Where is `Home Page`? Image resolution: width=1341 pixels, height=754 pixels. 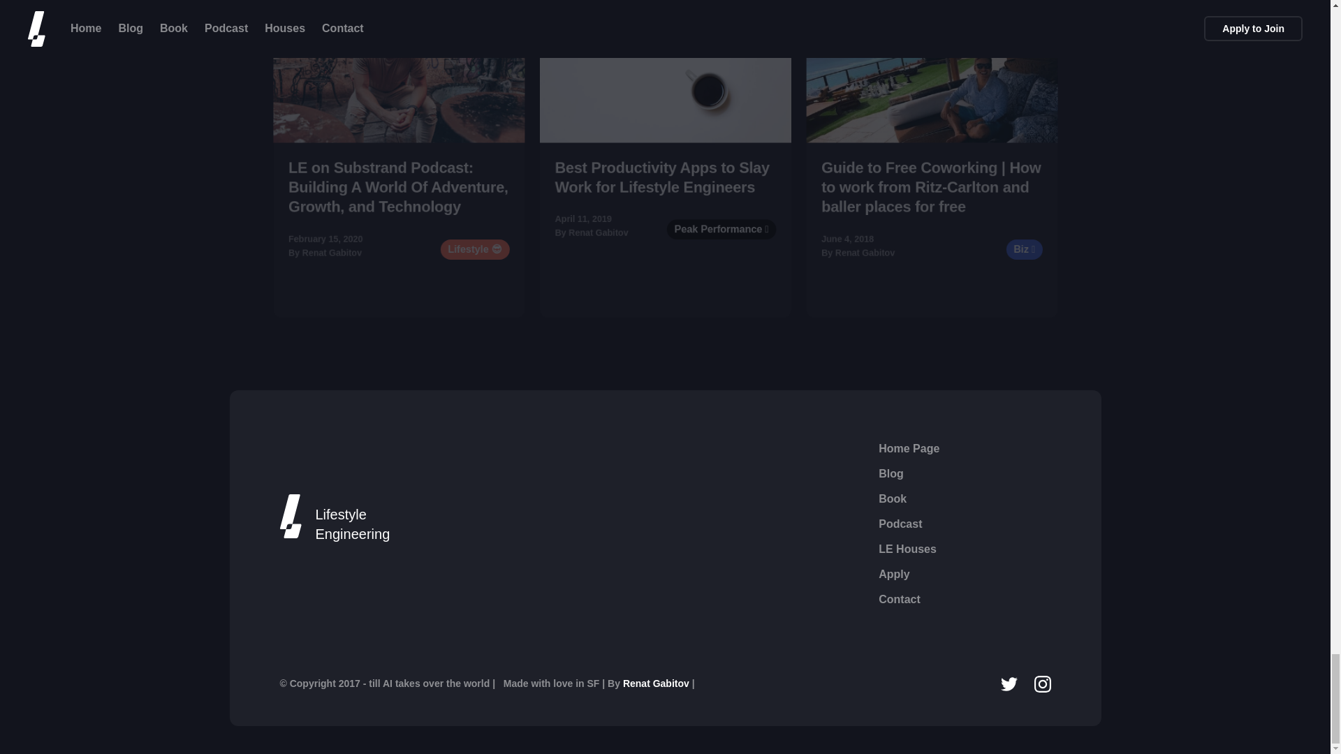
Home Page is located at coordinates (909, 448).